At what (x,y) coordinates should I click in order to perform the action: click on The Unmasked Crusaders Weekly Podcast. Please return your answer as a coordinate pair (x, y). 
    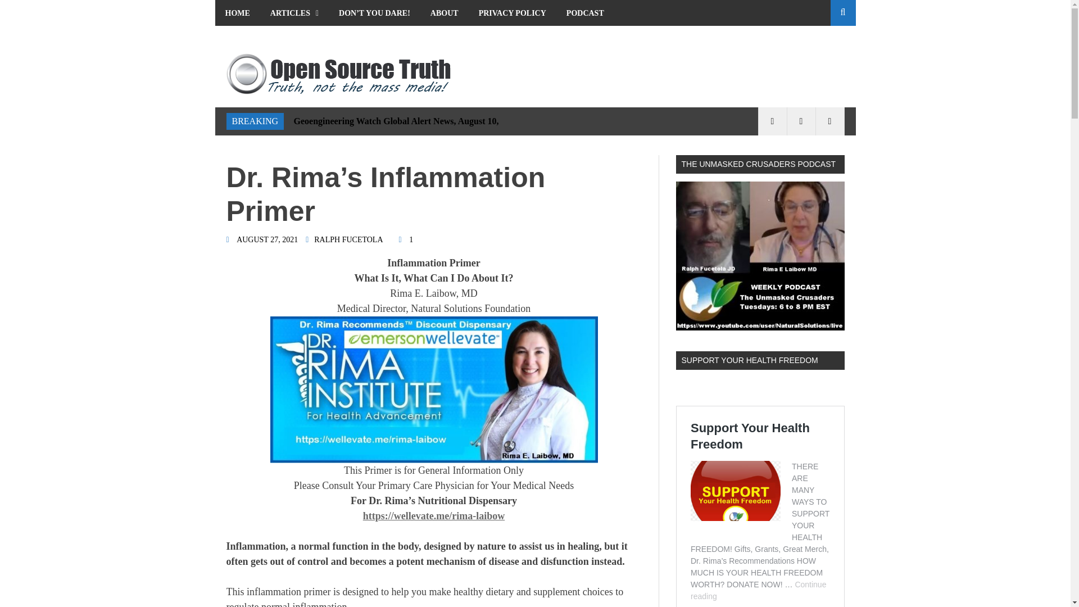
    Looking at the image, I should click on (759, 255).